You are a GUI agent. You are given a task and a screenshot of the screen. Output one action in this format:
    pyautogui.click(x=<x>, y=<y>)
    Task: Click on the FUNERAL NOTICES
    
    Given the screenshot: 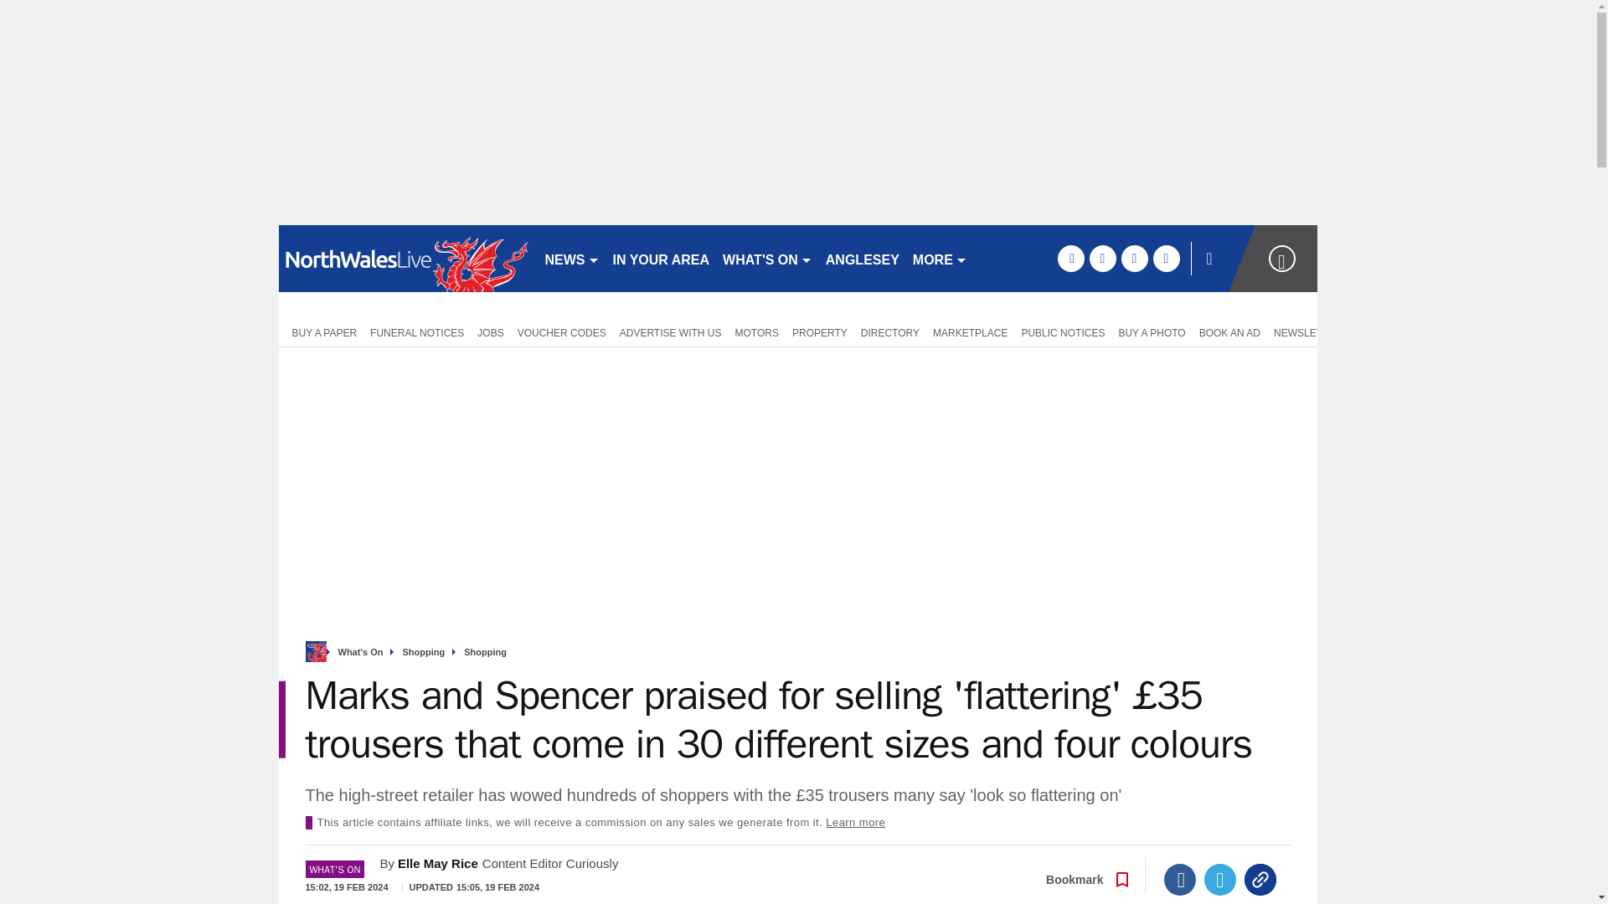 What is the action you would take?
    pyautogui.click(x=417, y=331)
    